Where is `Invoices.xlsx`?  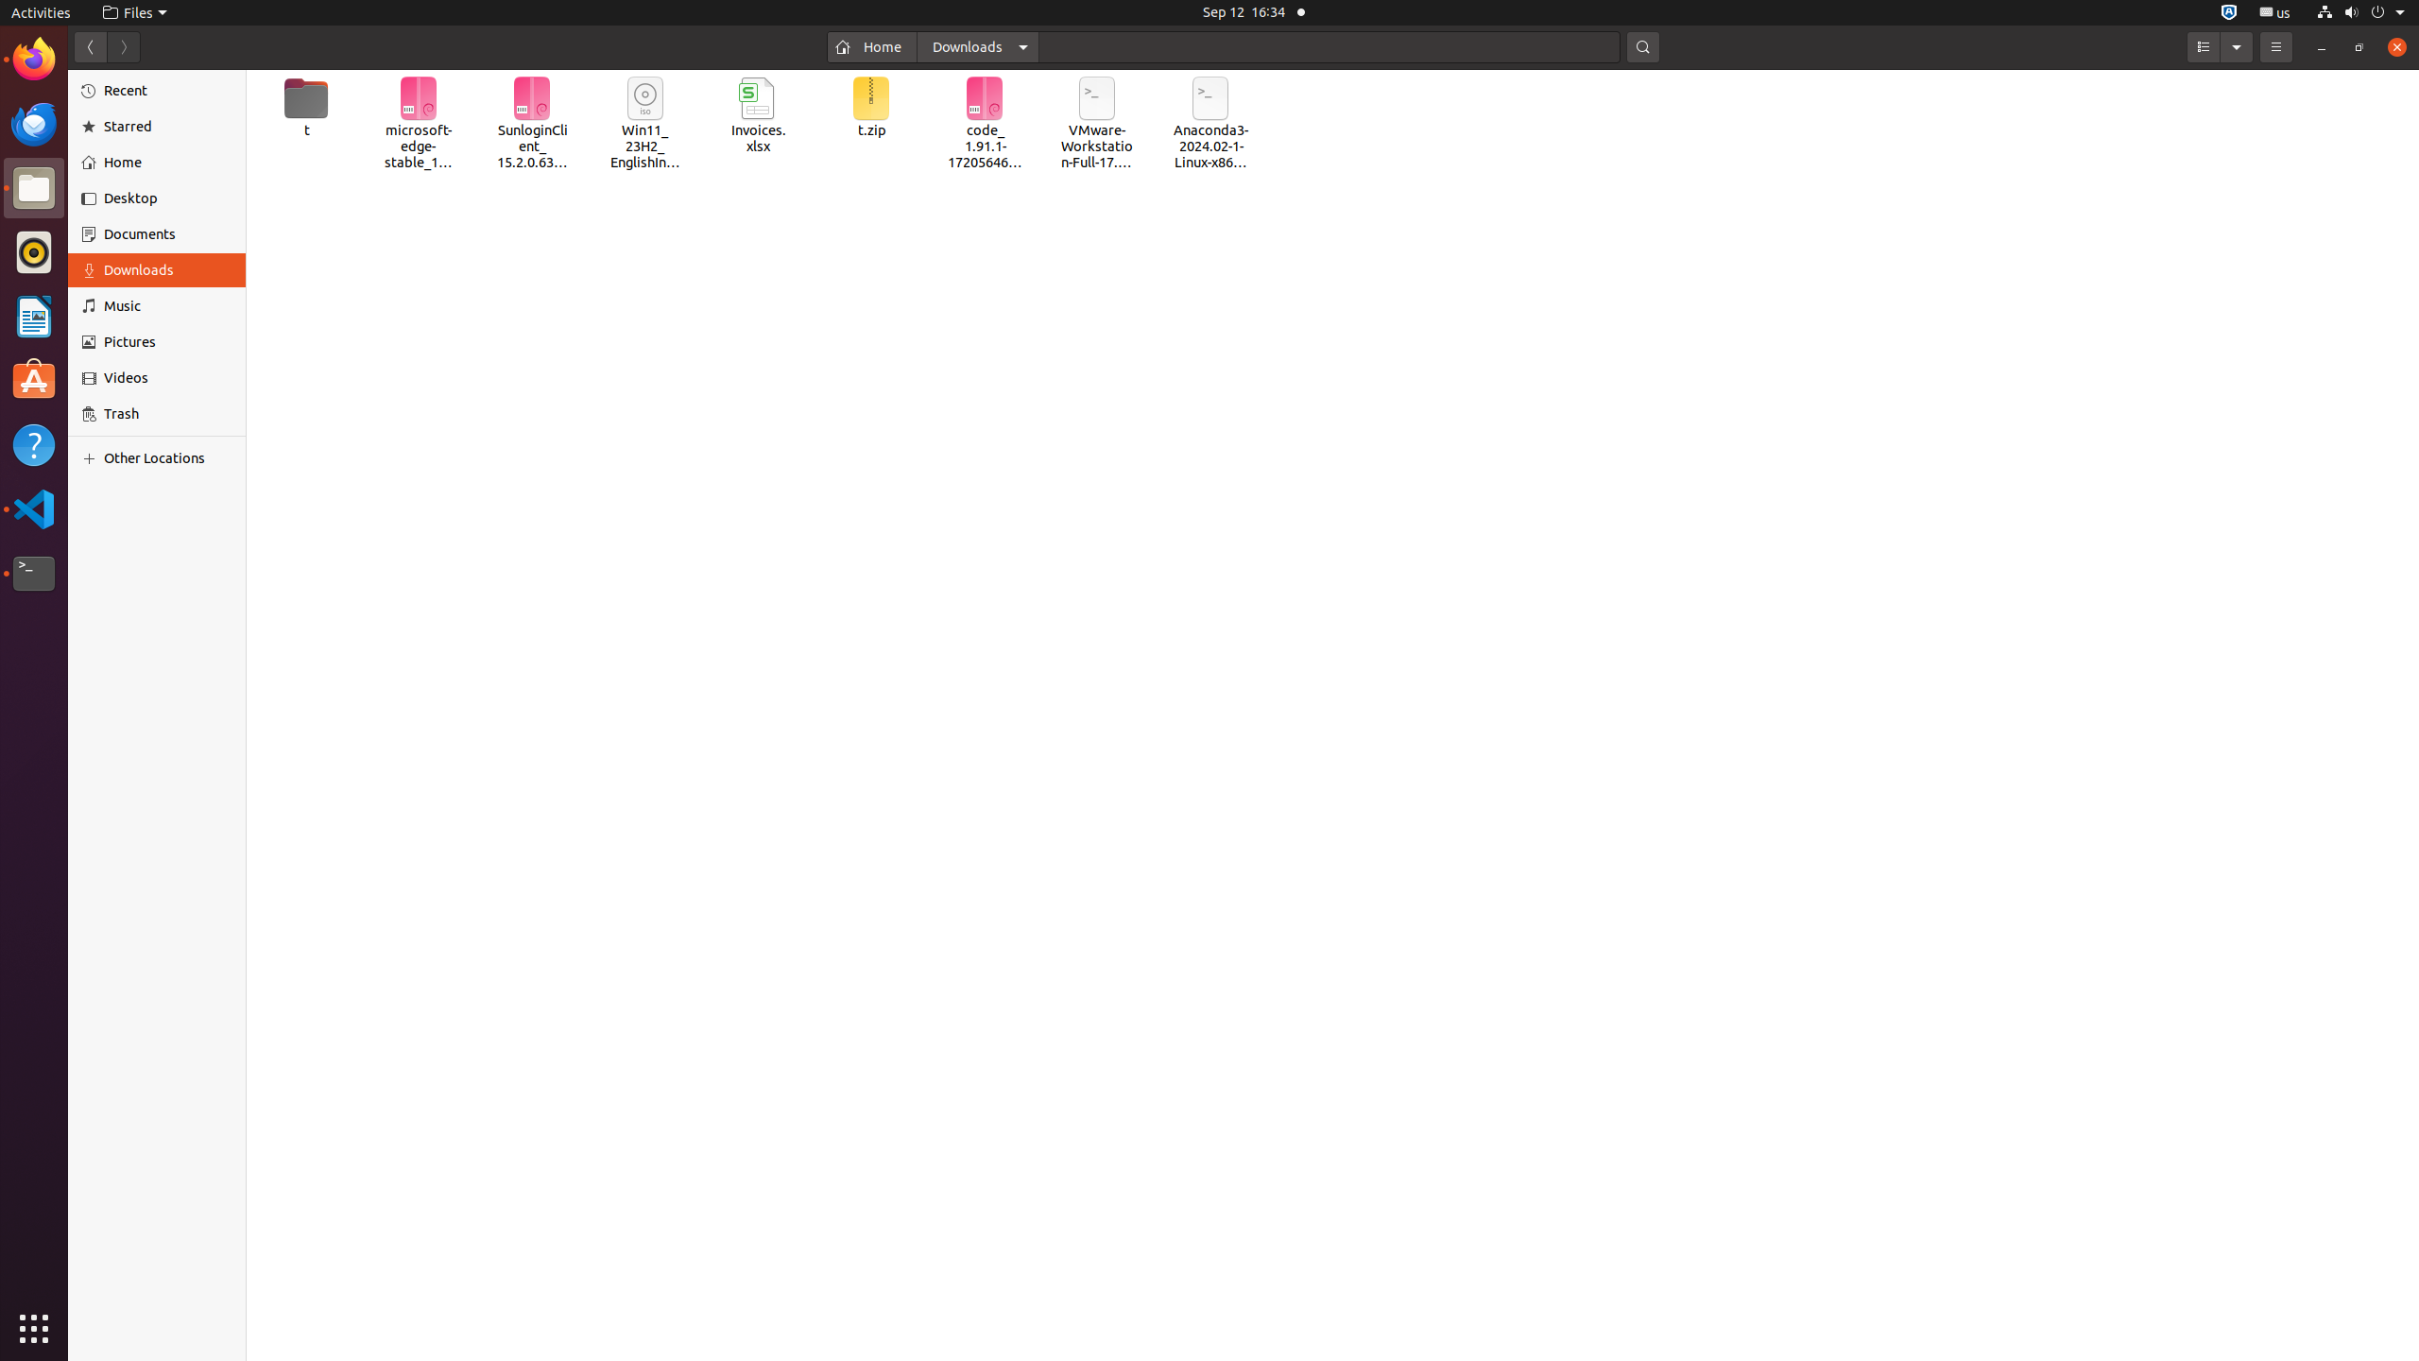
Invoices.xlsx is located at coordinates (758, 116).